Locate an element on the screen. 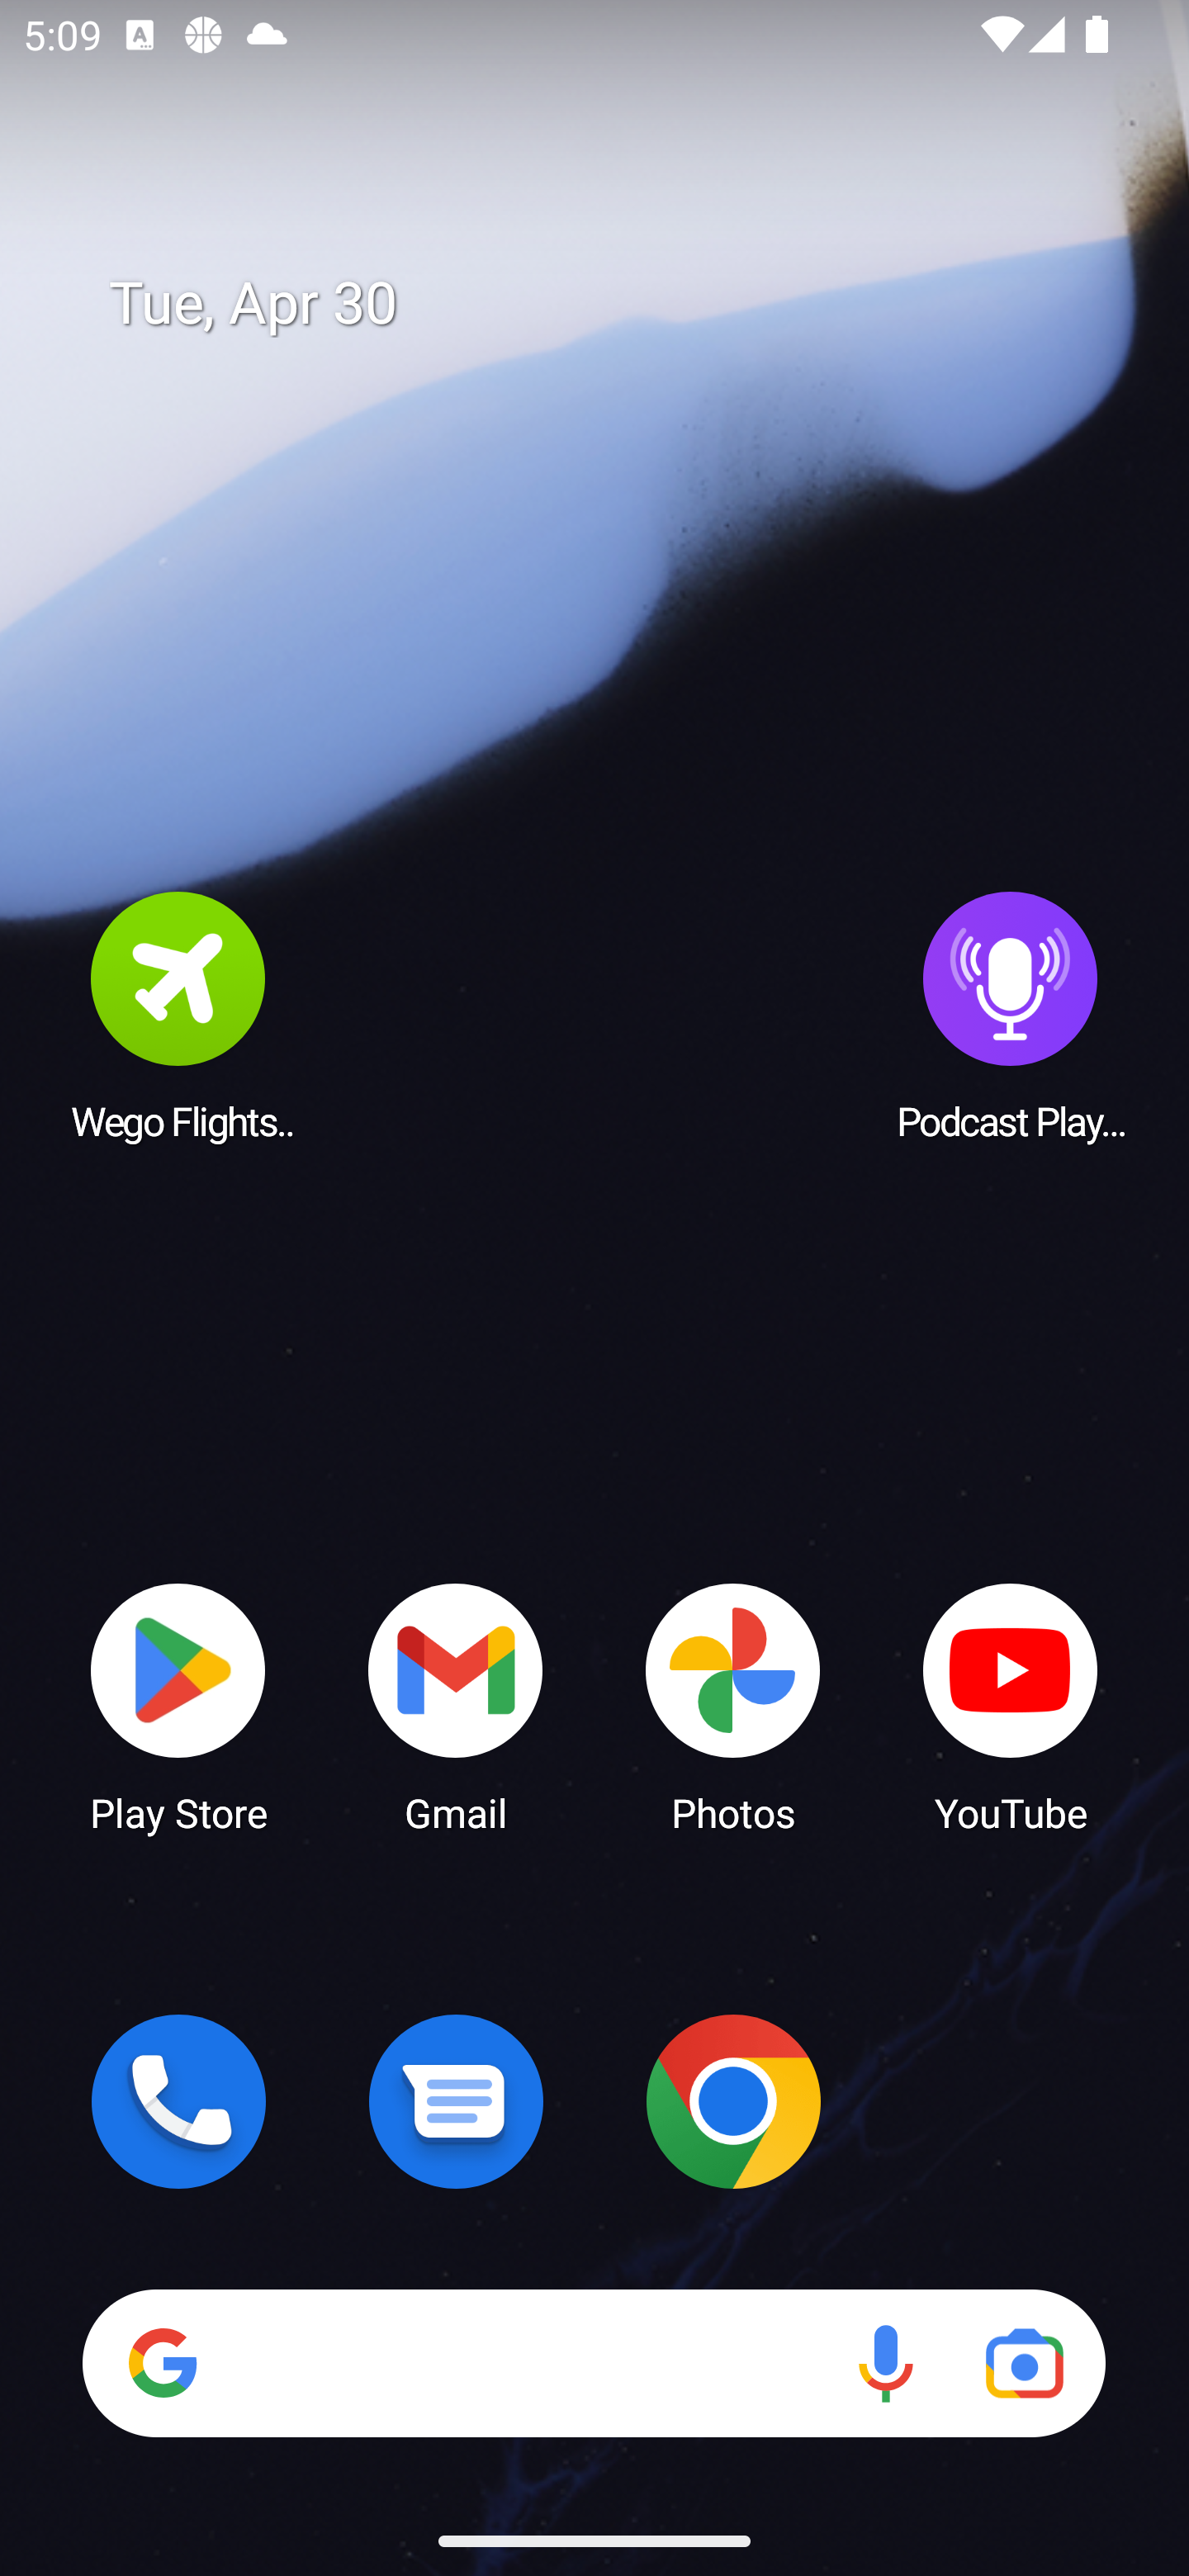 This screenshot has height=2576, width=1189. Play Store is located at coordinates (178, 1706).